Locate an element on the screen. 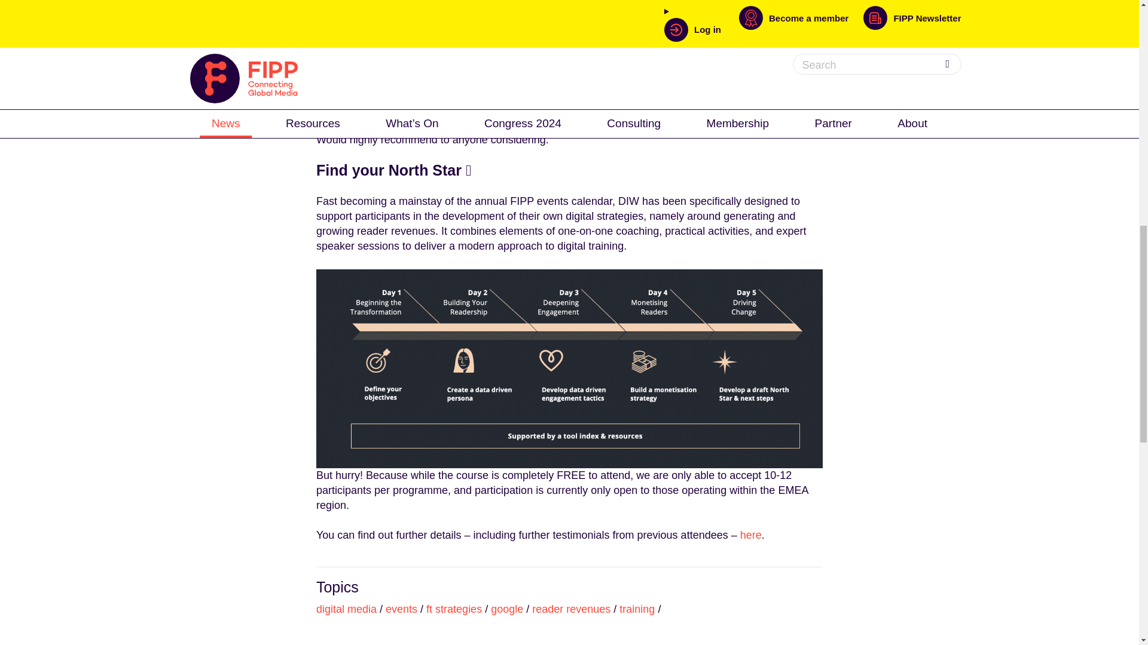  digital media is located at coordinates (346, 609).